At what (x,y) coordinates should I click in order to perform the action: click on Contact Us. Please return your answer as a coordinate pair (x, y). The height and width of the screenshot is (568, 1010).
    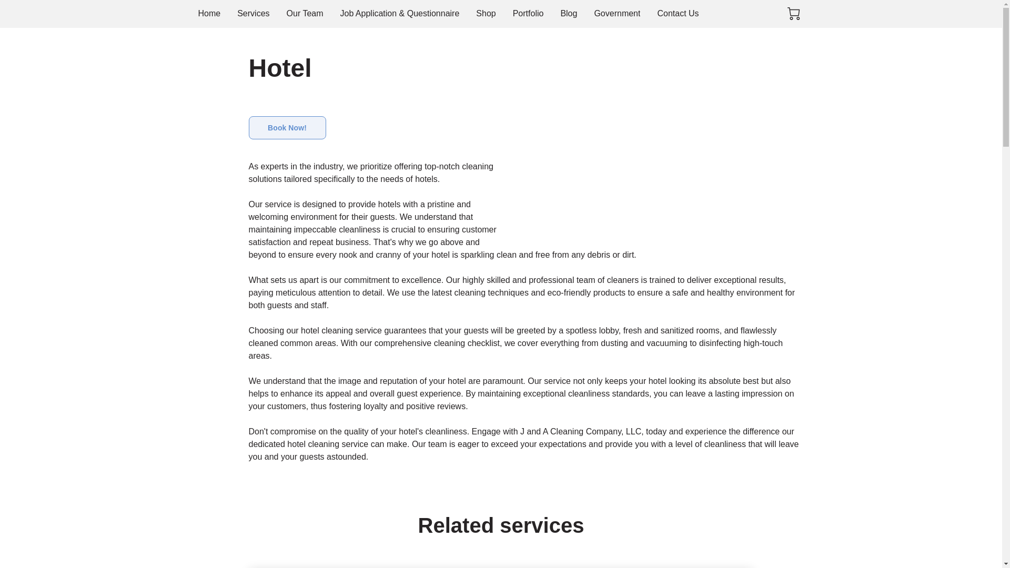
    Looking at the image, I should click on (678, 14).